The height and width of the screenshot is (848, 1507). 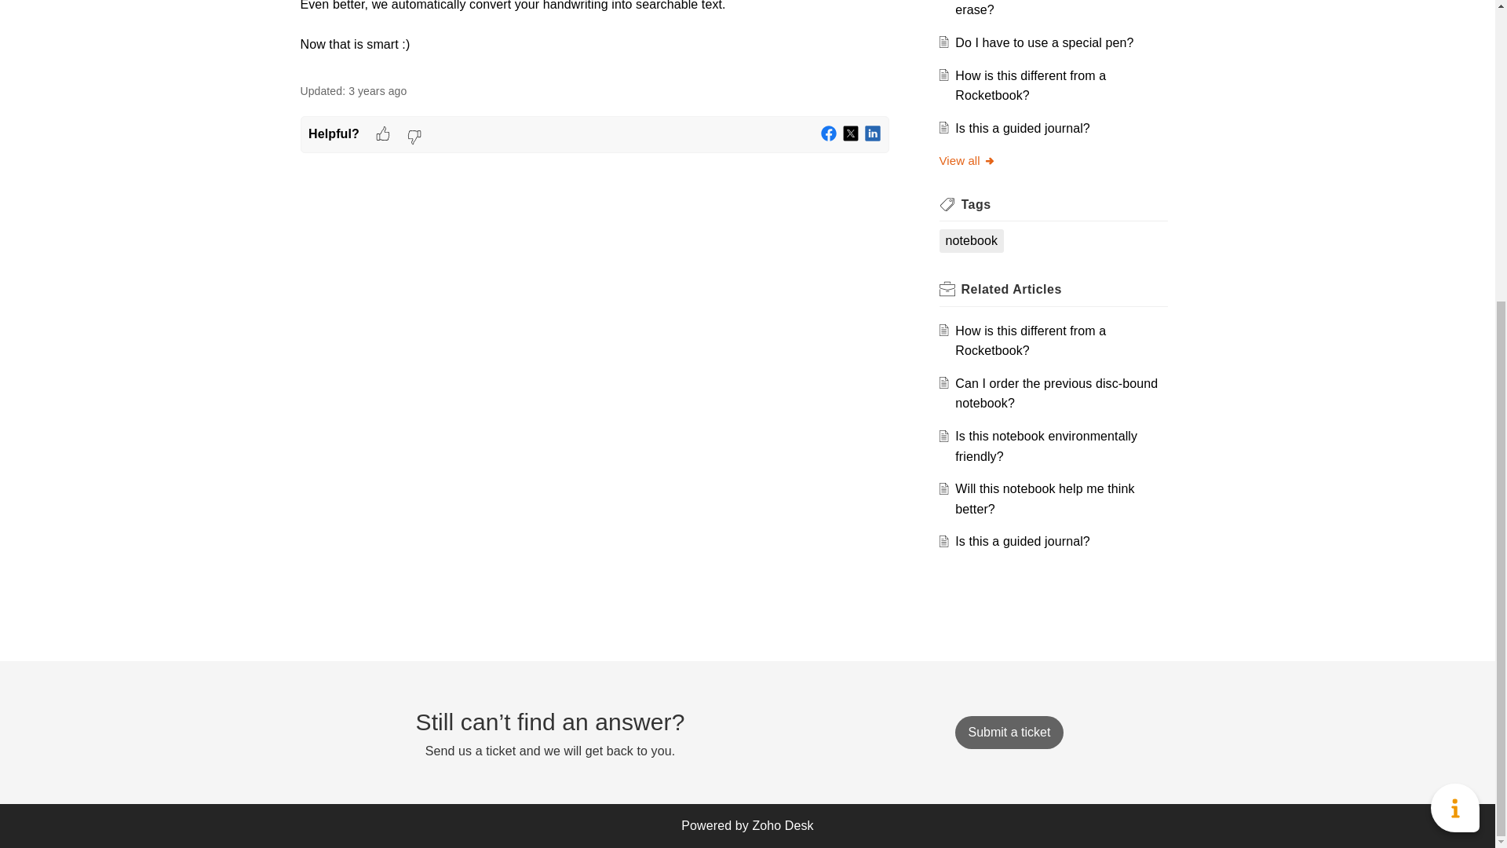 What do you see at coordinates (829, 133) in the screenshot?
I see `Facebook` at bounding box center [829, 133].